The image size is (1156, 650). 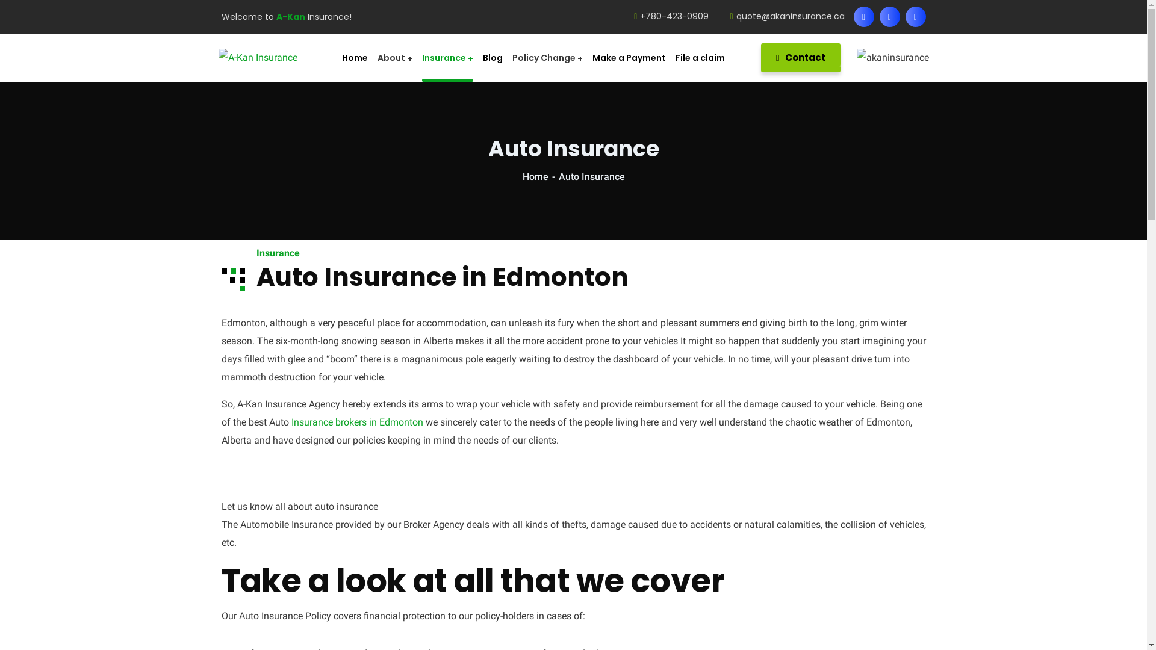 I want to click on Contact, so click(x=801, y=58).